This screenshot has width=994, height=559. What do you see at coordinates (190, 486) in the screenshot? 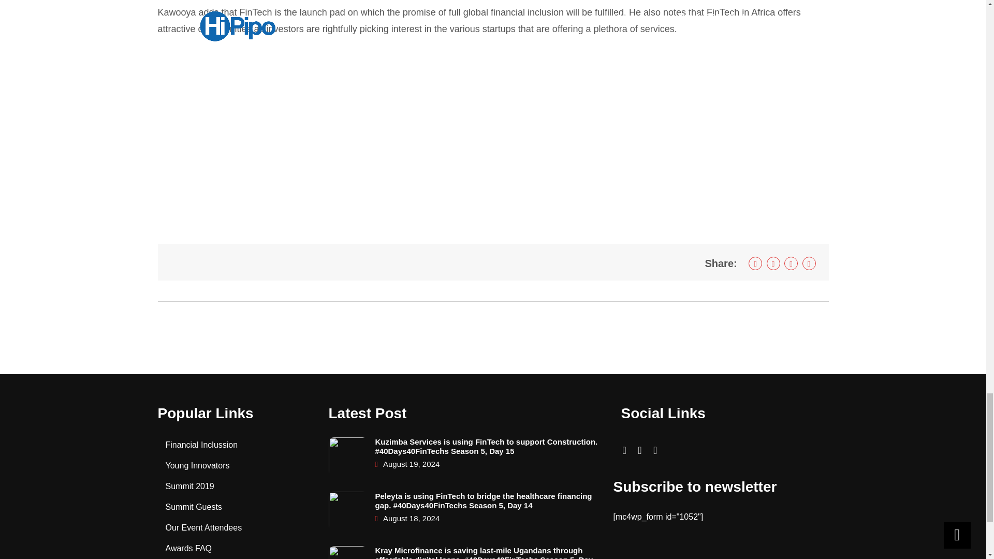
I see `Summit 2019` at bounding box center [190, 486].